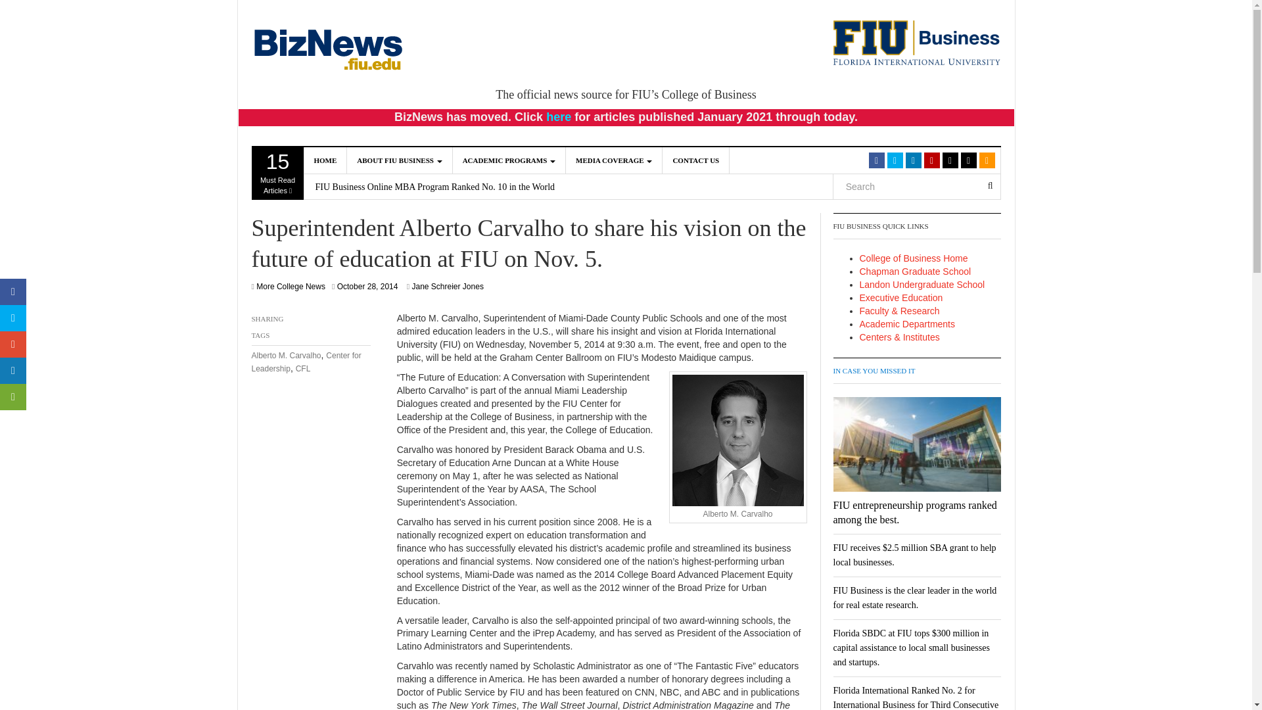  I want to click on ACADEMIC PROGRAMS, so click(509, 160).